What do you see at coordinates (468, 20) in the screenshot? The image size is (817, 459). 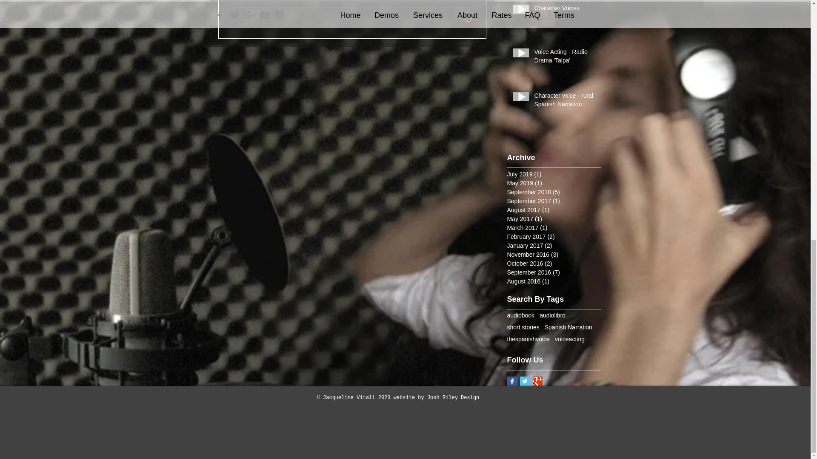 I see `Post not marked as liked` at bounding box center [468, 20].